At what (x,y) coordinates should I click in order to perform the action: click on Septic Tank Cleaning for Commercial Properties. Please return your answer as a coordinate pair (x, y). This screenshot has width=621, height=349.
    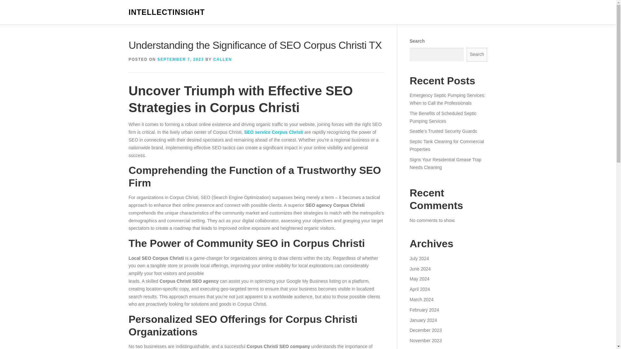
    Looking at the image, I should click on (446, 145).